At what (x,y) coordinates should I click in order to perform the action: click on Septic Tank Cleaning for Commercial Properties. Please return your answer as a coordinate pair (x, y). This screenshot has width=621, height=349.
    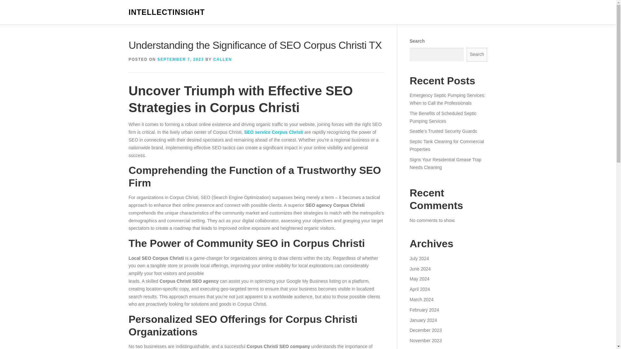
    Looking at the image, I should click on (446, 145).